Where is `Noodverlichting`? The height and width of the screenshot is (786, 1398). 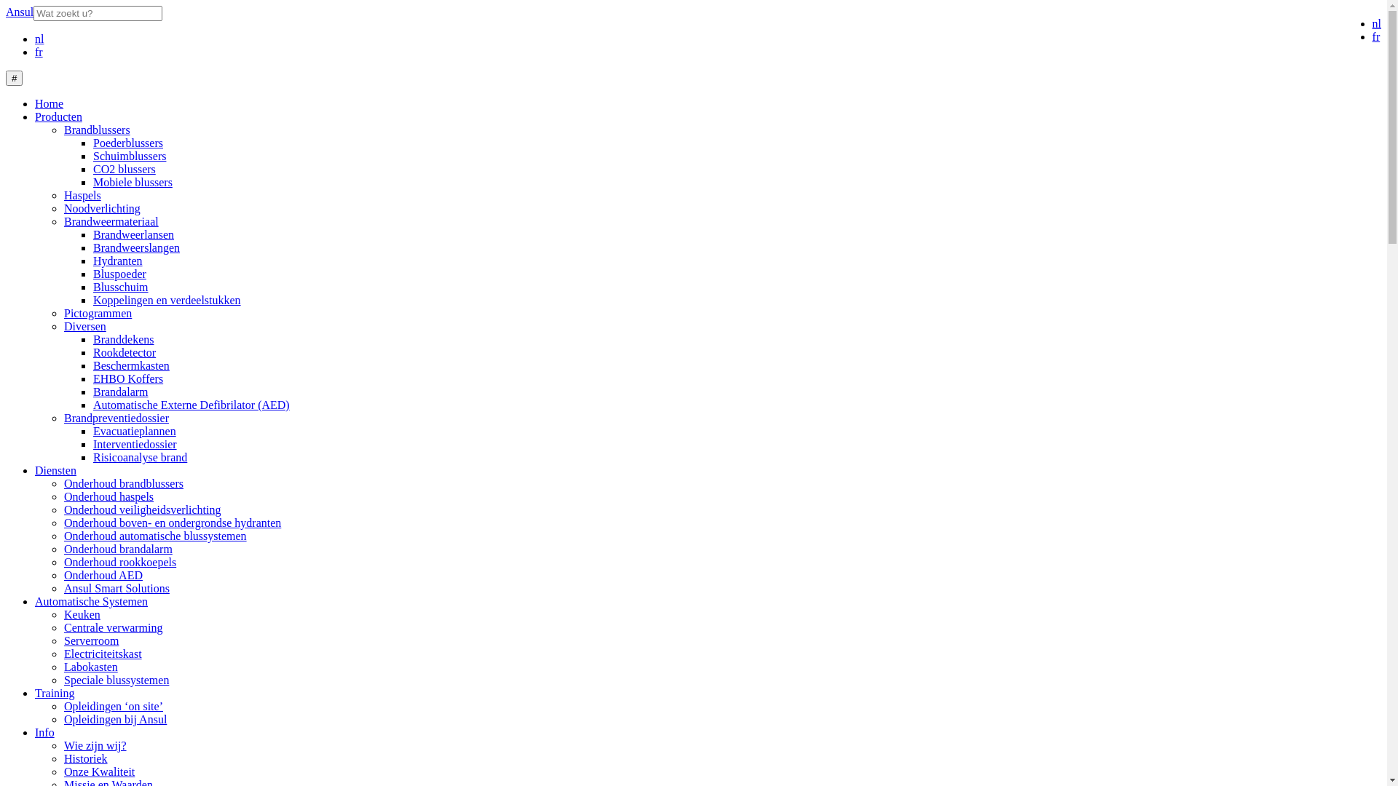
Noodverlichting is located at coordinates (102, 208).